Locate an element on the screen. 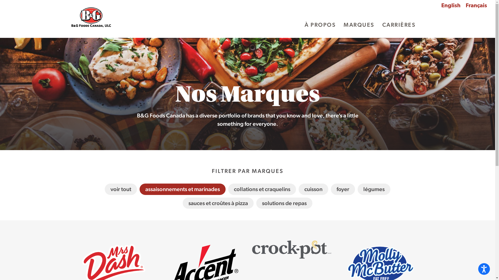 Image resolution: width=499 pixels, height=280 pixels. foyer is located at coordinates (343, 189).